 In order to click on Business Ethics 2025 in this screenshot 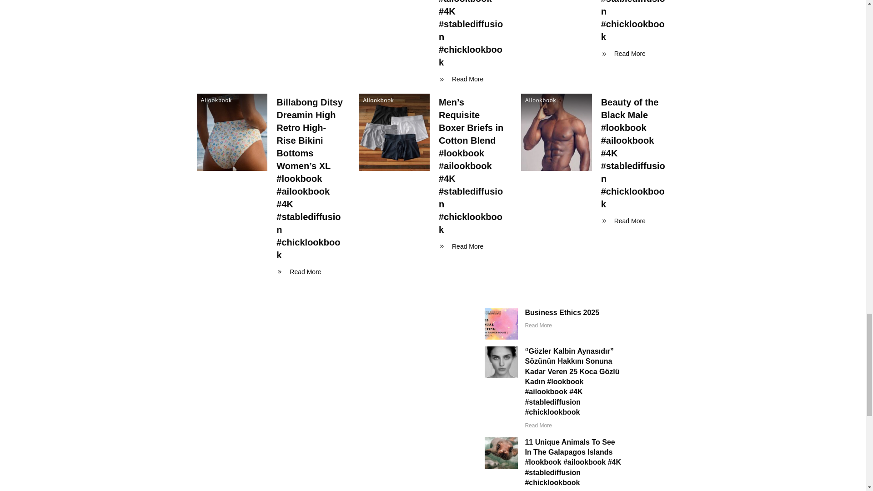, I will do `click(562, 312)`.